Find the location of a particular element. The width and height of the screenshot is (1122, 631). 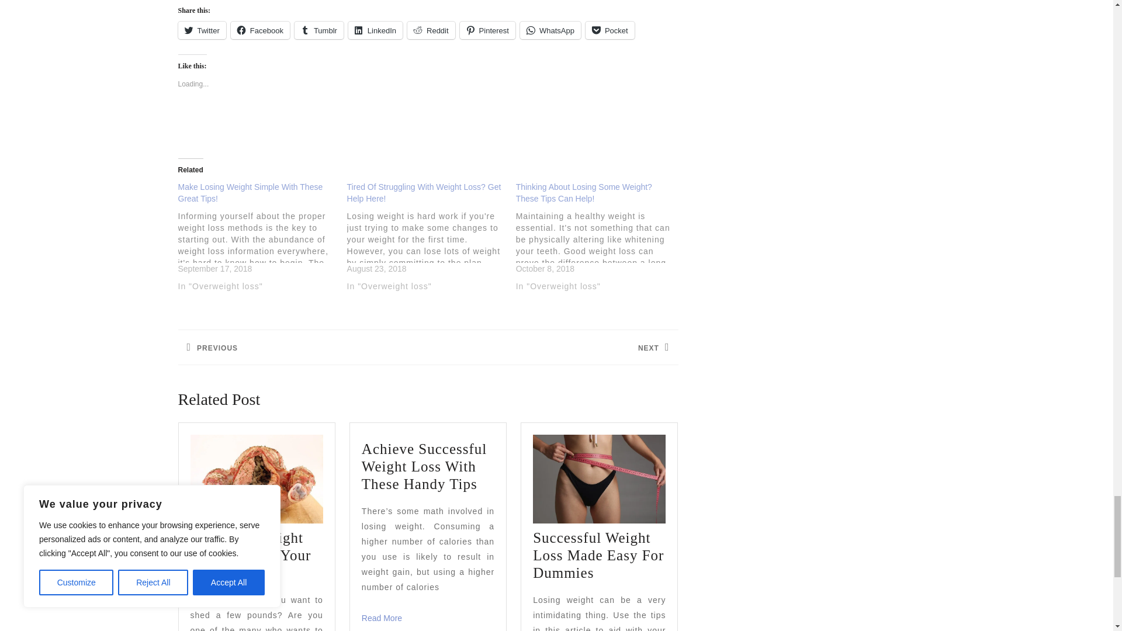

Click to share on Reddit is located at coordinates (431, 30).